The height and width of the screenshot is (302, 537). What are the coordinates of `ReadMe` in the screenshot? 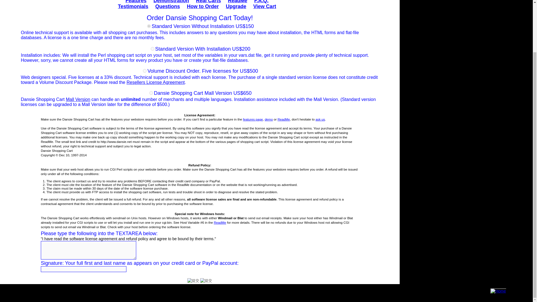 It's located at (220, 223).